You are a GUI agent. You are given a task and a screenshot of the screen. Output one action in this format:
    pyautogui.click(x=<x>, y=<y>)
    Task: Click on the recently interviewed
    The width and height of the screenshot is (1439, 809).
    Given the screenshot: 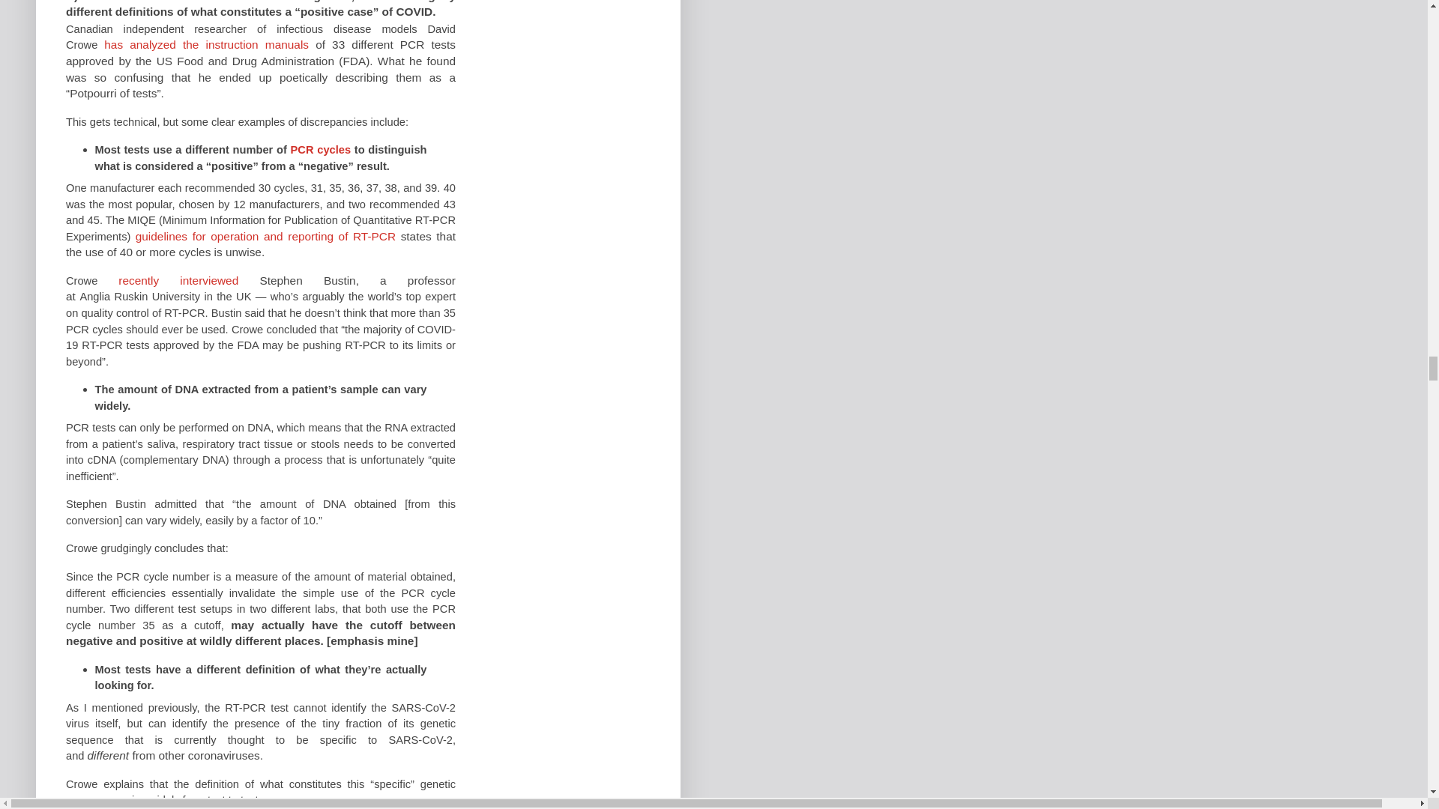 What is the action you would take?
    pyautogui.click(x=178, y=280)
    